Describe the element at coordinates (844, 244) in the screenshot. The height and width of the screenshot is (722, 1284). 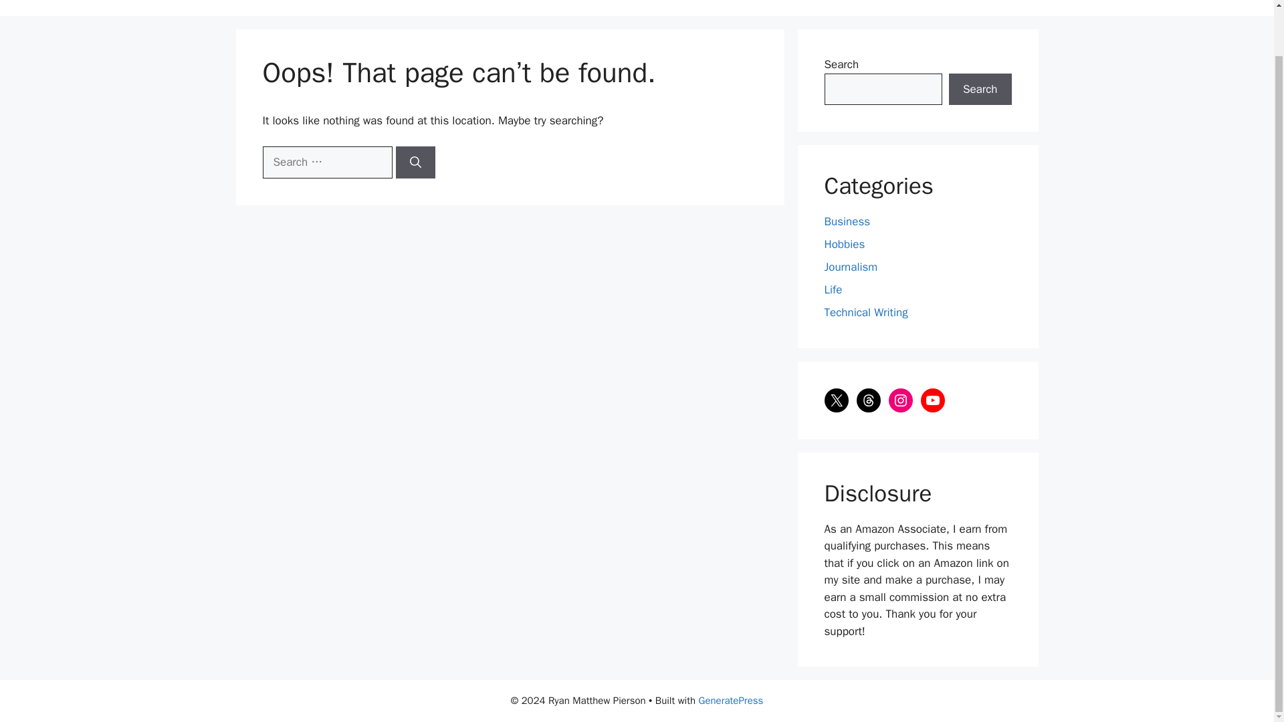
I see `Hobbies` at that location.